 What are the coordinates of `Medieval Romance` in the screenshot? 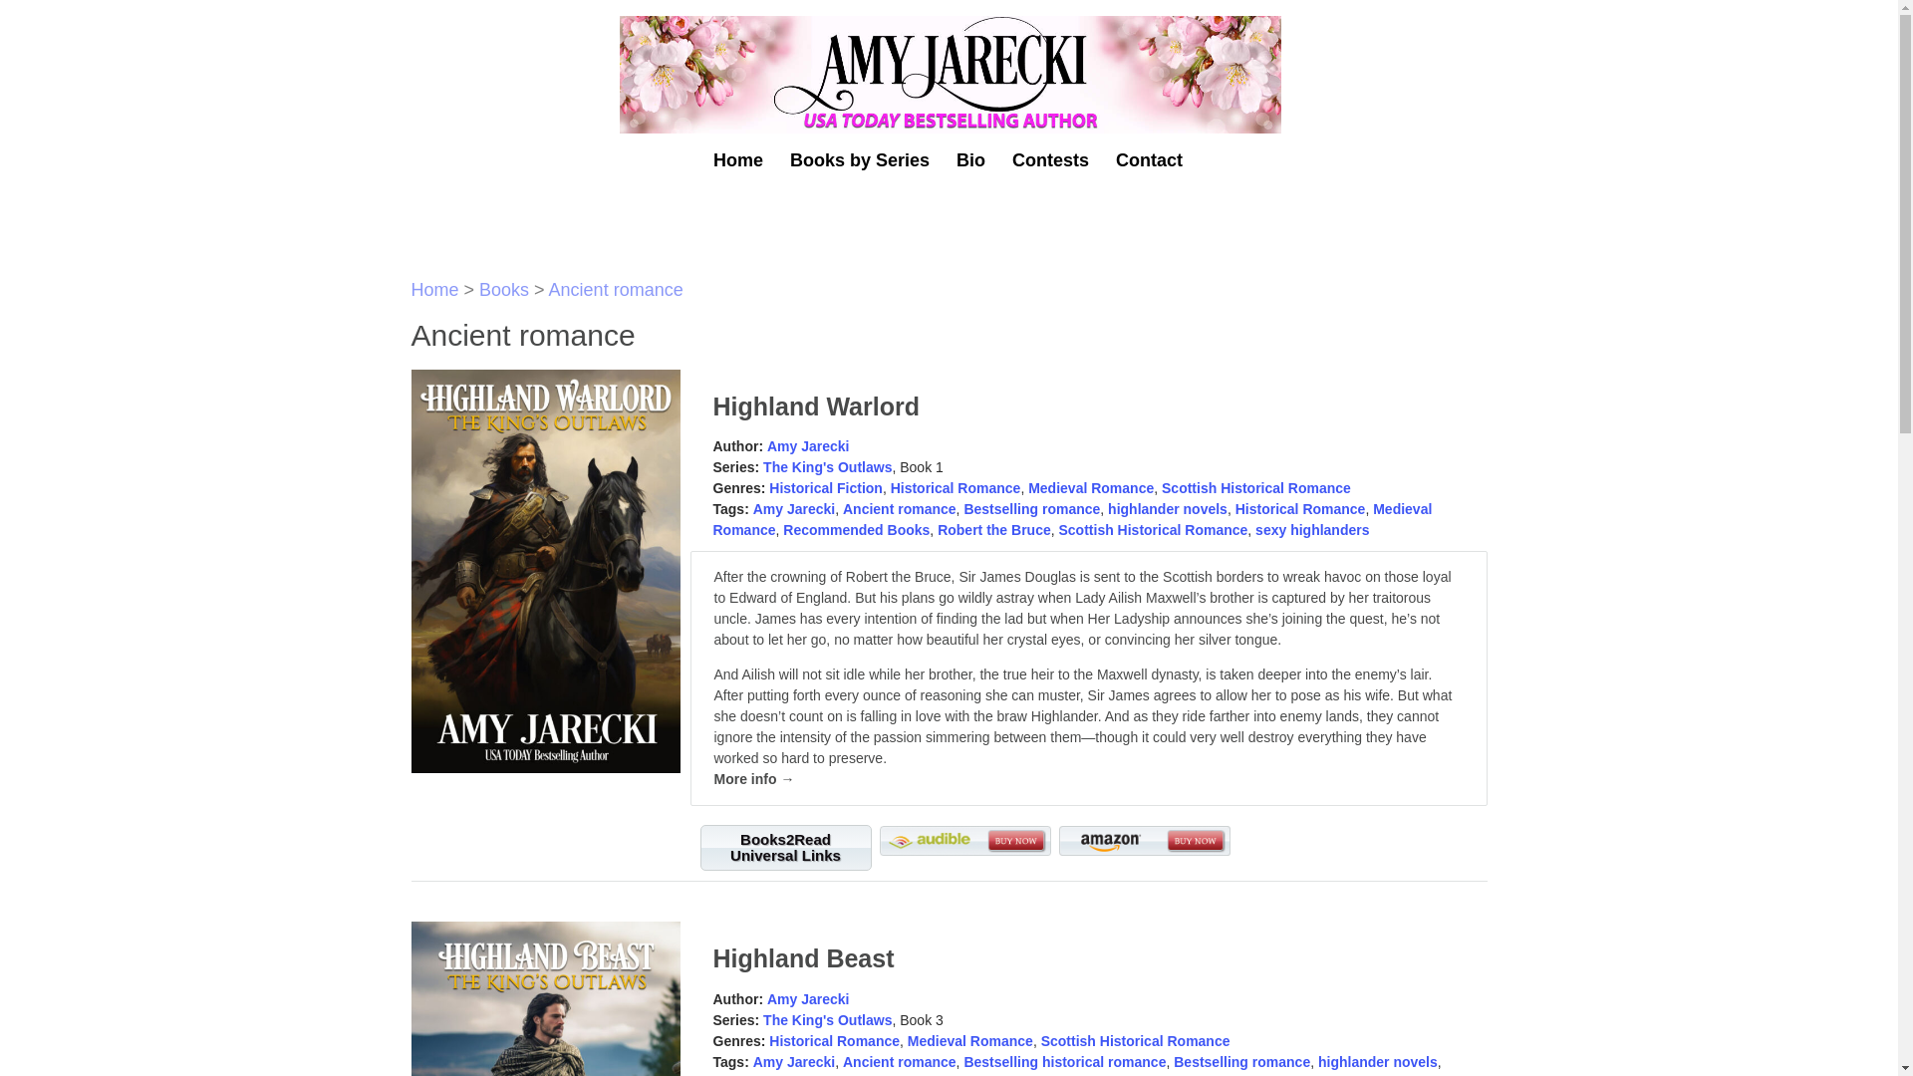 It's located at (969, 1040).